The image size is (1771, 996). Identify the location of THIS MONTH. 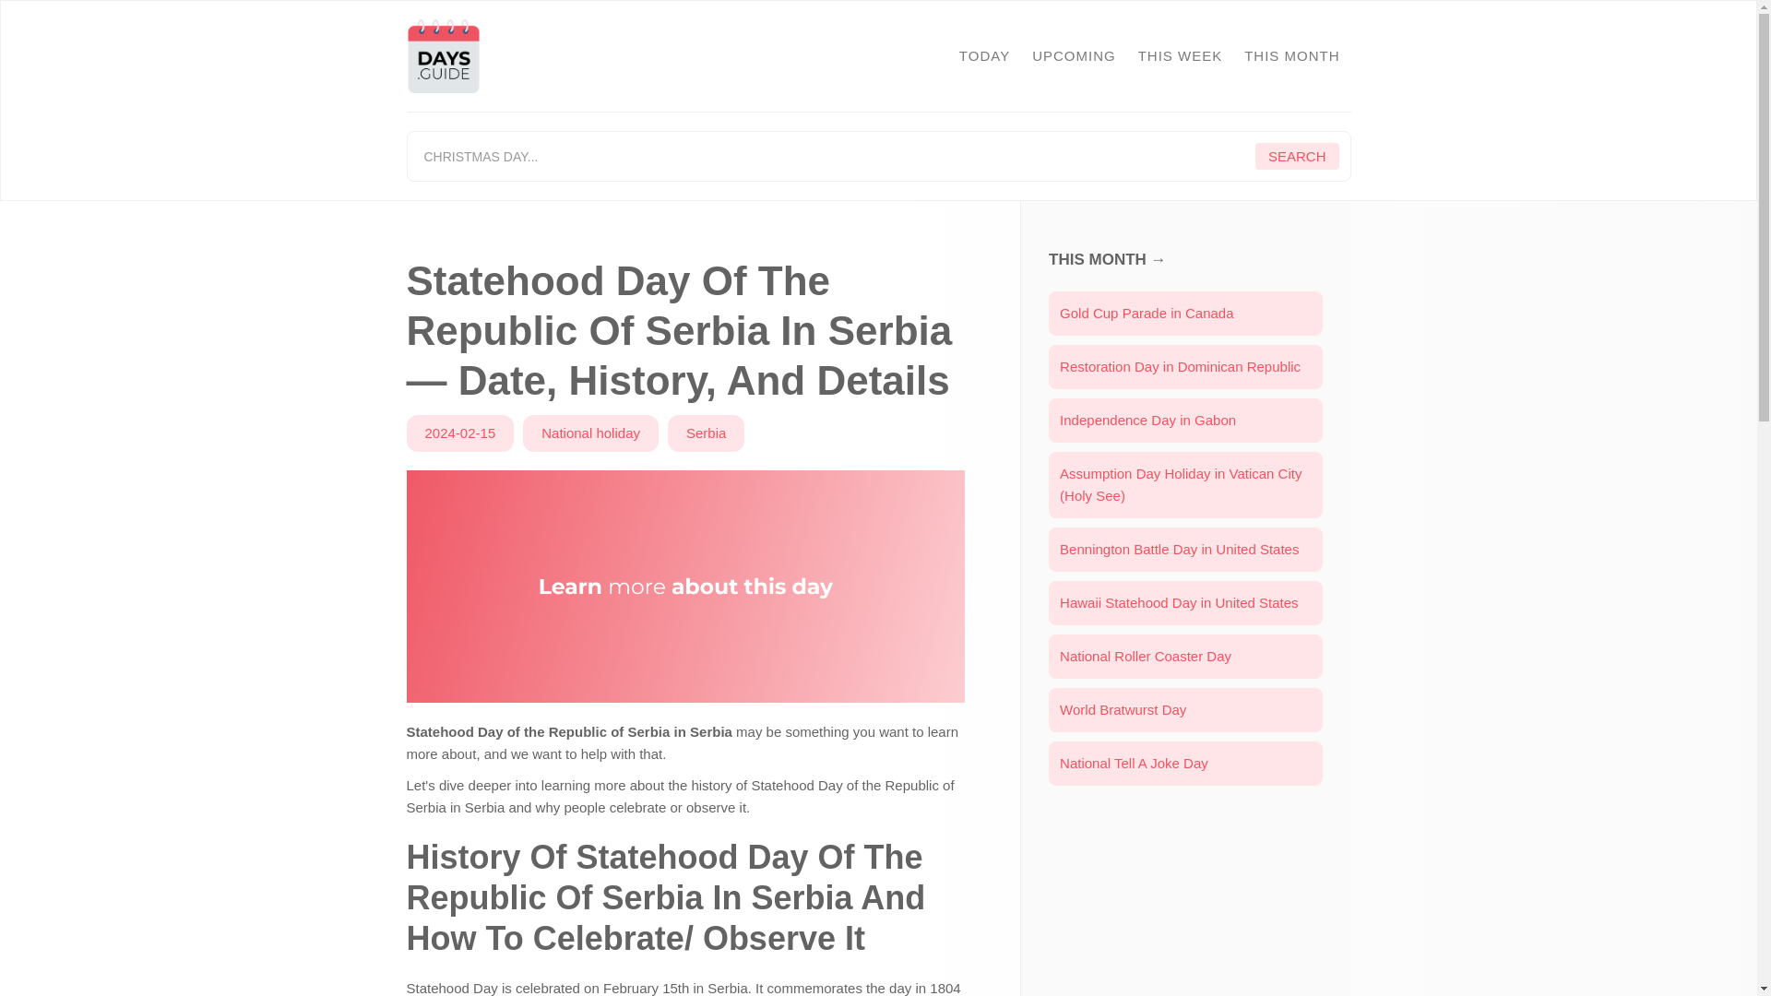
(1291, 55).